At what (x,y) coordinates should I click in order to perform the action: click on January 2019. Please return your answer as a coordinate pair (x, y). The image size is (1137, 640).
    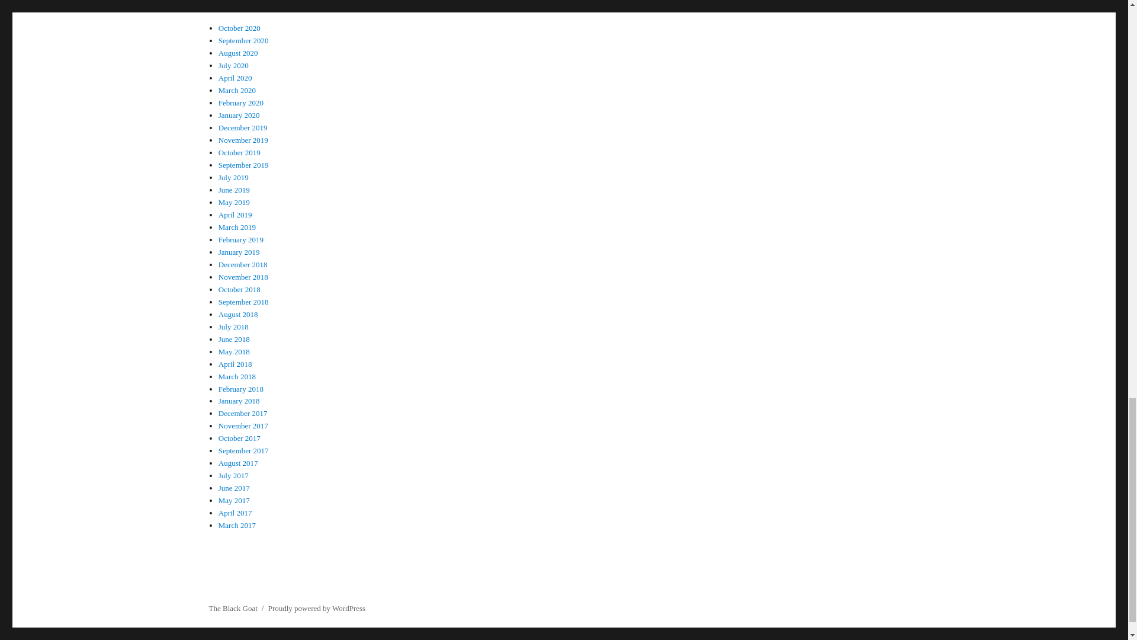
    Looking at the image, I should click on (239, 252).